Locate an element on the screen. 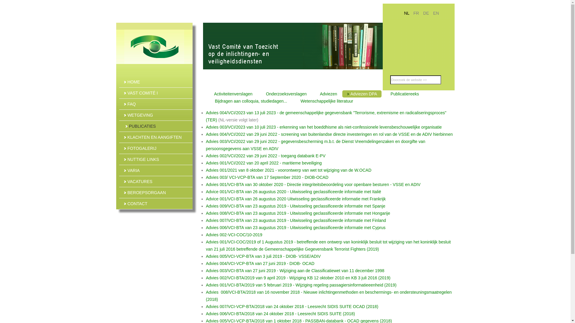 This screenshot has width=575, height=323. VACATURES is located at coordinates (156, 182).